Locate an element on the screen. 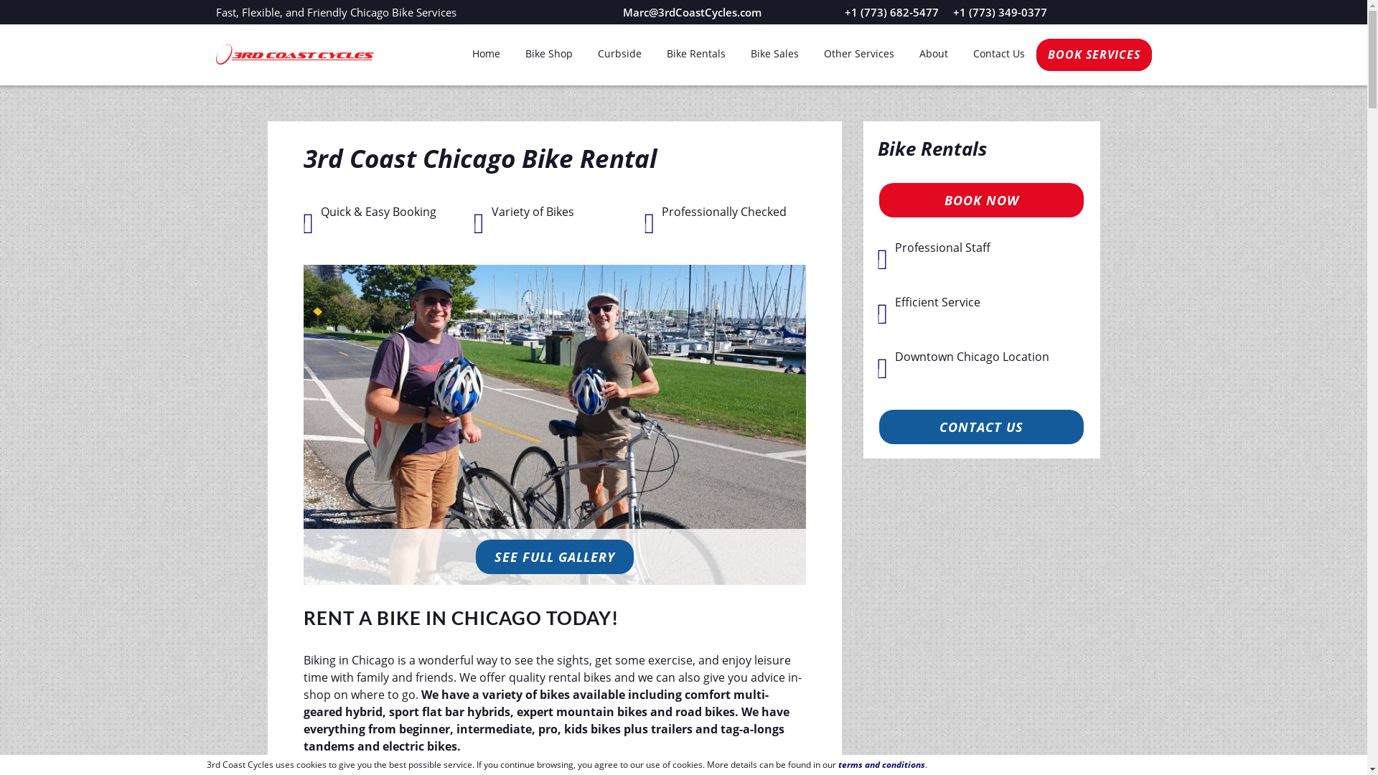 The image size is (1378, 775). Curbside is located at coordinates (619, 54).